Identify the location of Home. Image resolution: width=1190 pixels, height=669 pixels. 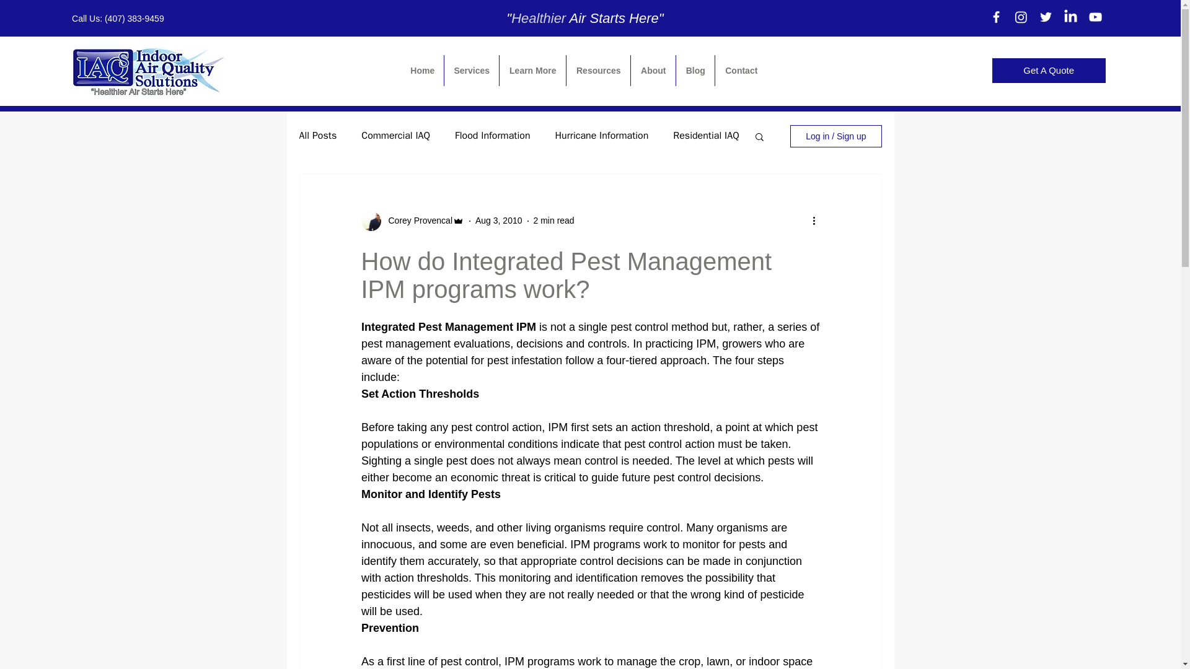
(423, 71).